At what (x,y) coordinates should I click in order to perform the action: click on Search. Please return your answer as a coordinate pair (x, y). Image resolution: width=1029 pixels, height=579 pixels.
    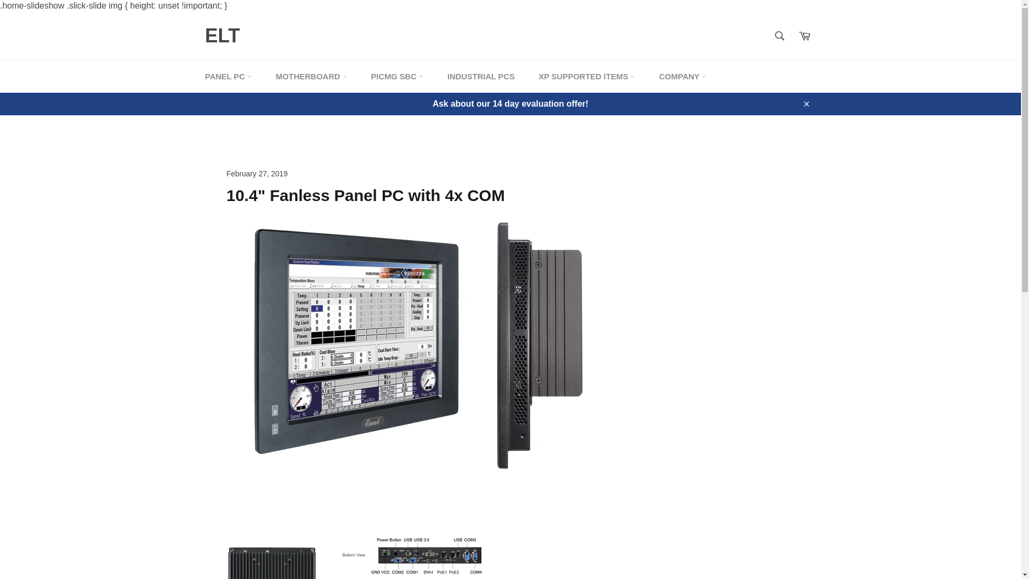
    Looking at the image, I should click on (779, 35).